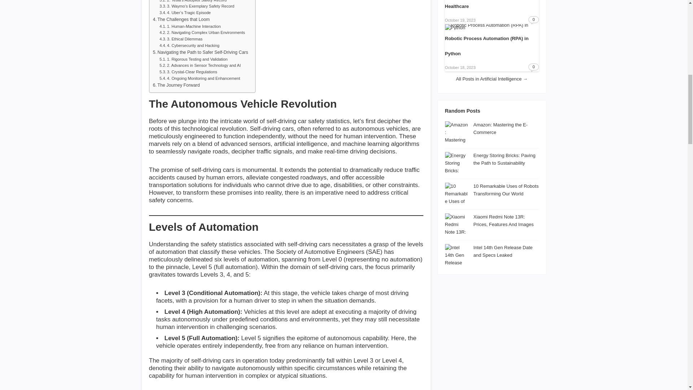  What do you see at coordinates (188, 72) in the screenshot?
I see `3. Crystal-Clear Regulations` at bounding box center [188, 72].